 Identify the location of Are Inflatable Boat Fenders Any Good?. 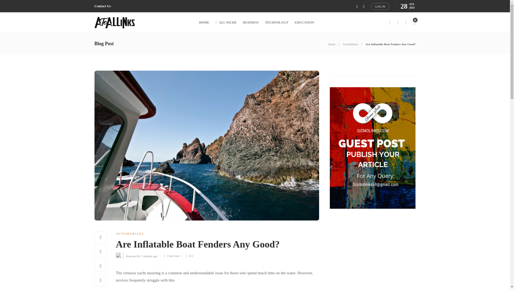
(390, 44).